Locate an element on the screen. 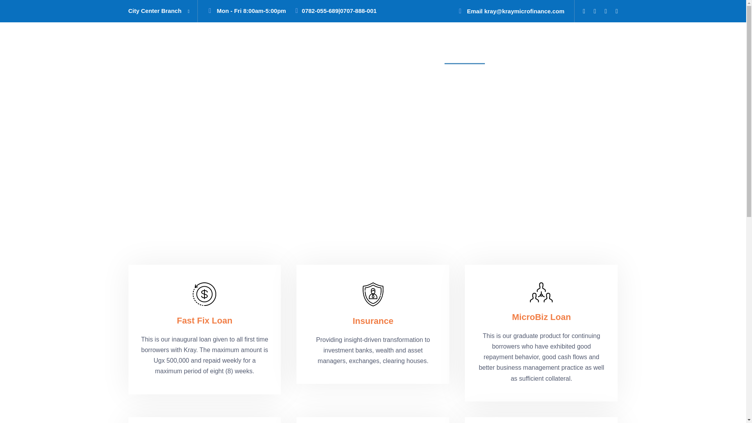 The width and height of the screenshot is (752, 423). service-icon-5 is located at coordinates (541, 292).